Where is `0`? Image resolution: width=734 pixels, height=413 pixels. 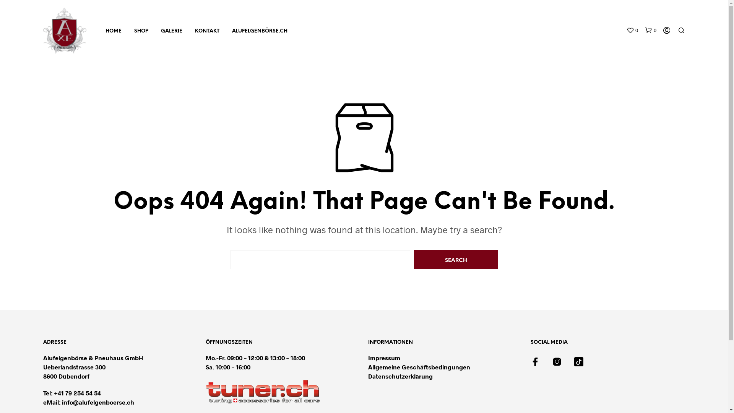
0 is located at coordinates (632, 31).